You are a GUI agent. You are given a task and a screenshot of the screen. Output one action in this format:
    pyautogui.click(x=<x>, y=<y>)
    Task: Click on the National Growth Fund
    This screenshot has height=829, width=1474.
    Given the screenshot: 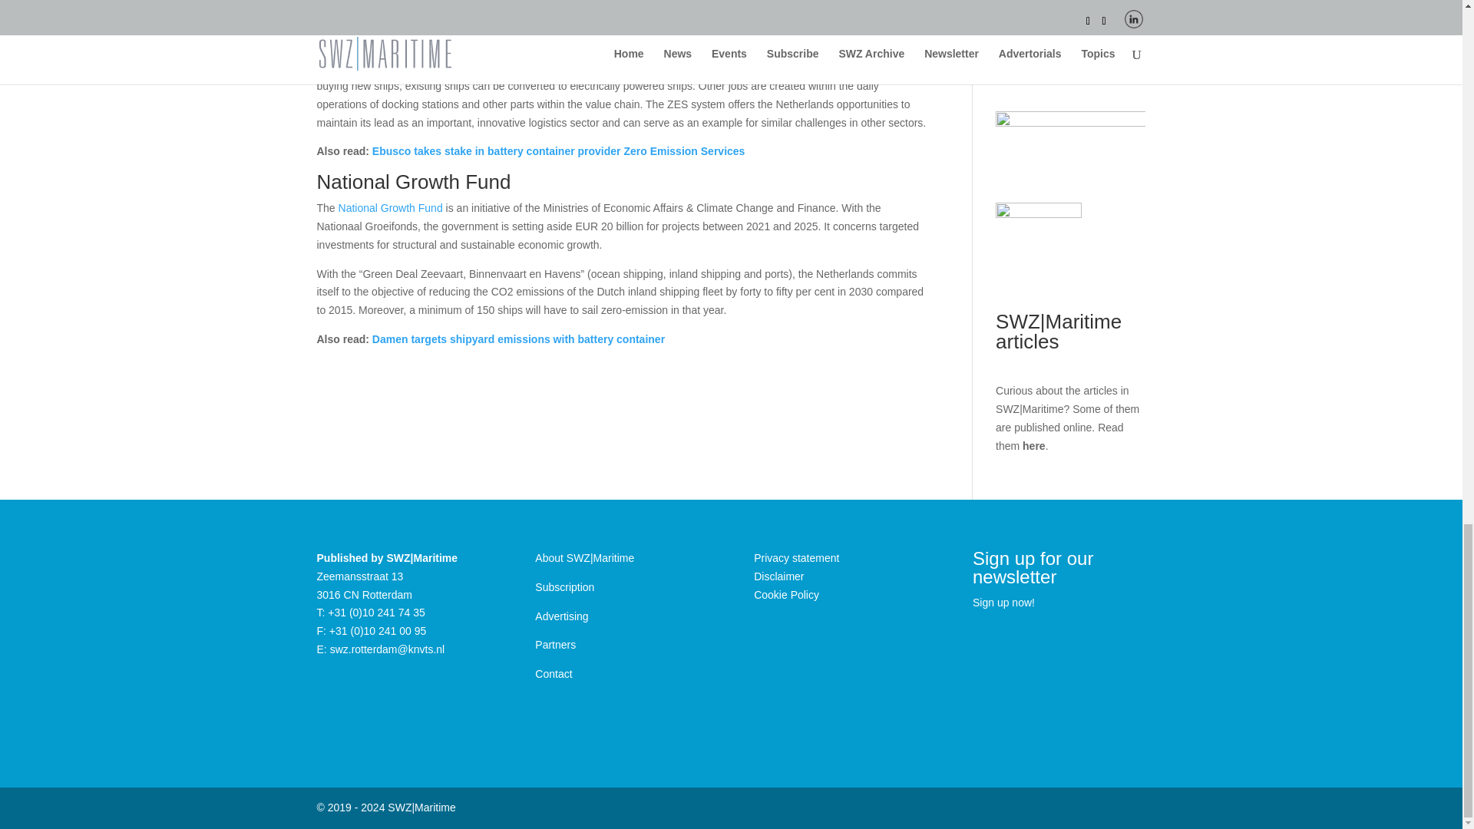 What is the action you would take?
    pyautogui.click(x=391, y=207)
    